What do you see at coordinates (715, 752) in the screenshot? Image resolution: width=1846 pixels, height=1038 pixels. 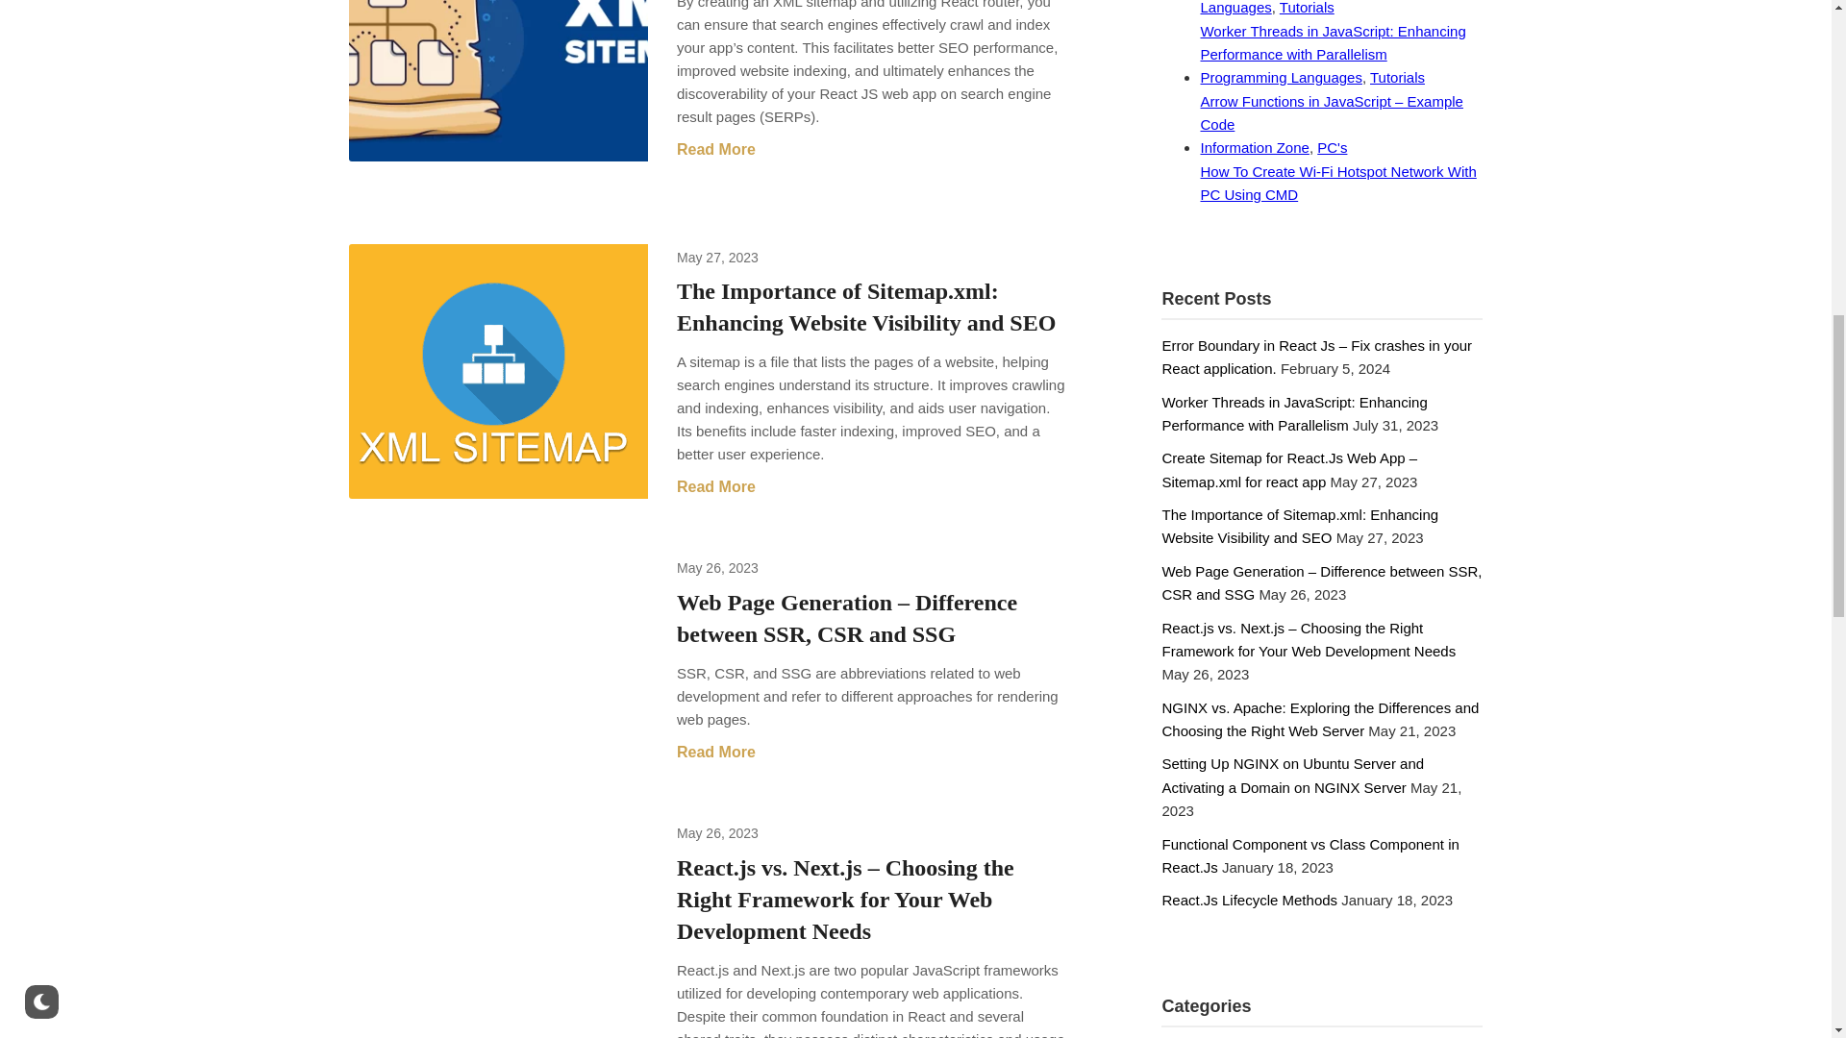 I see `Read More` at bounding box center [715, 752].